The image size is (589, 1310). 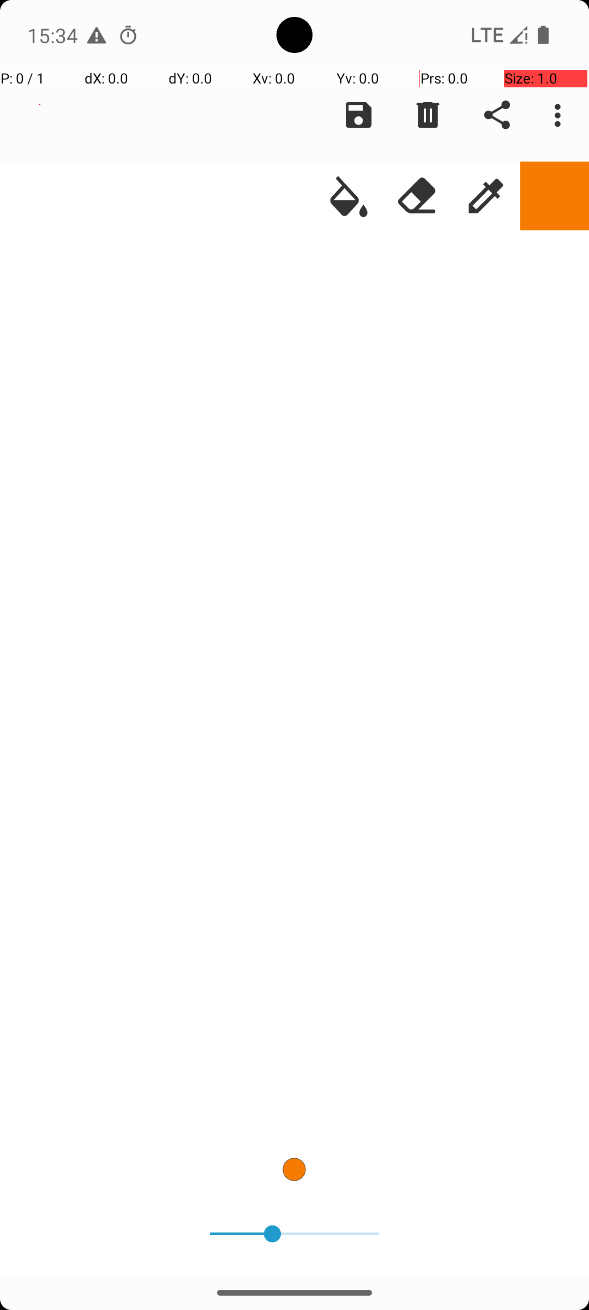 I want to click on Clear, so click(x=428, y=115).